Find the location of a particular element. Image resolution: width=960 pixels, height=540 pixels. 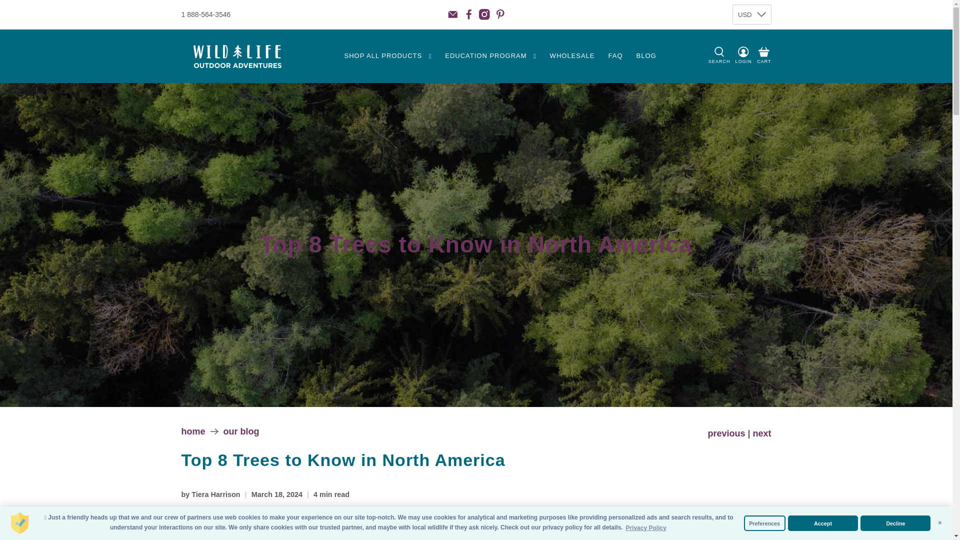

CAD is located at coordinates (751, 55).